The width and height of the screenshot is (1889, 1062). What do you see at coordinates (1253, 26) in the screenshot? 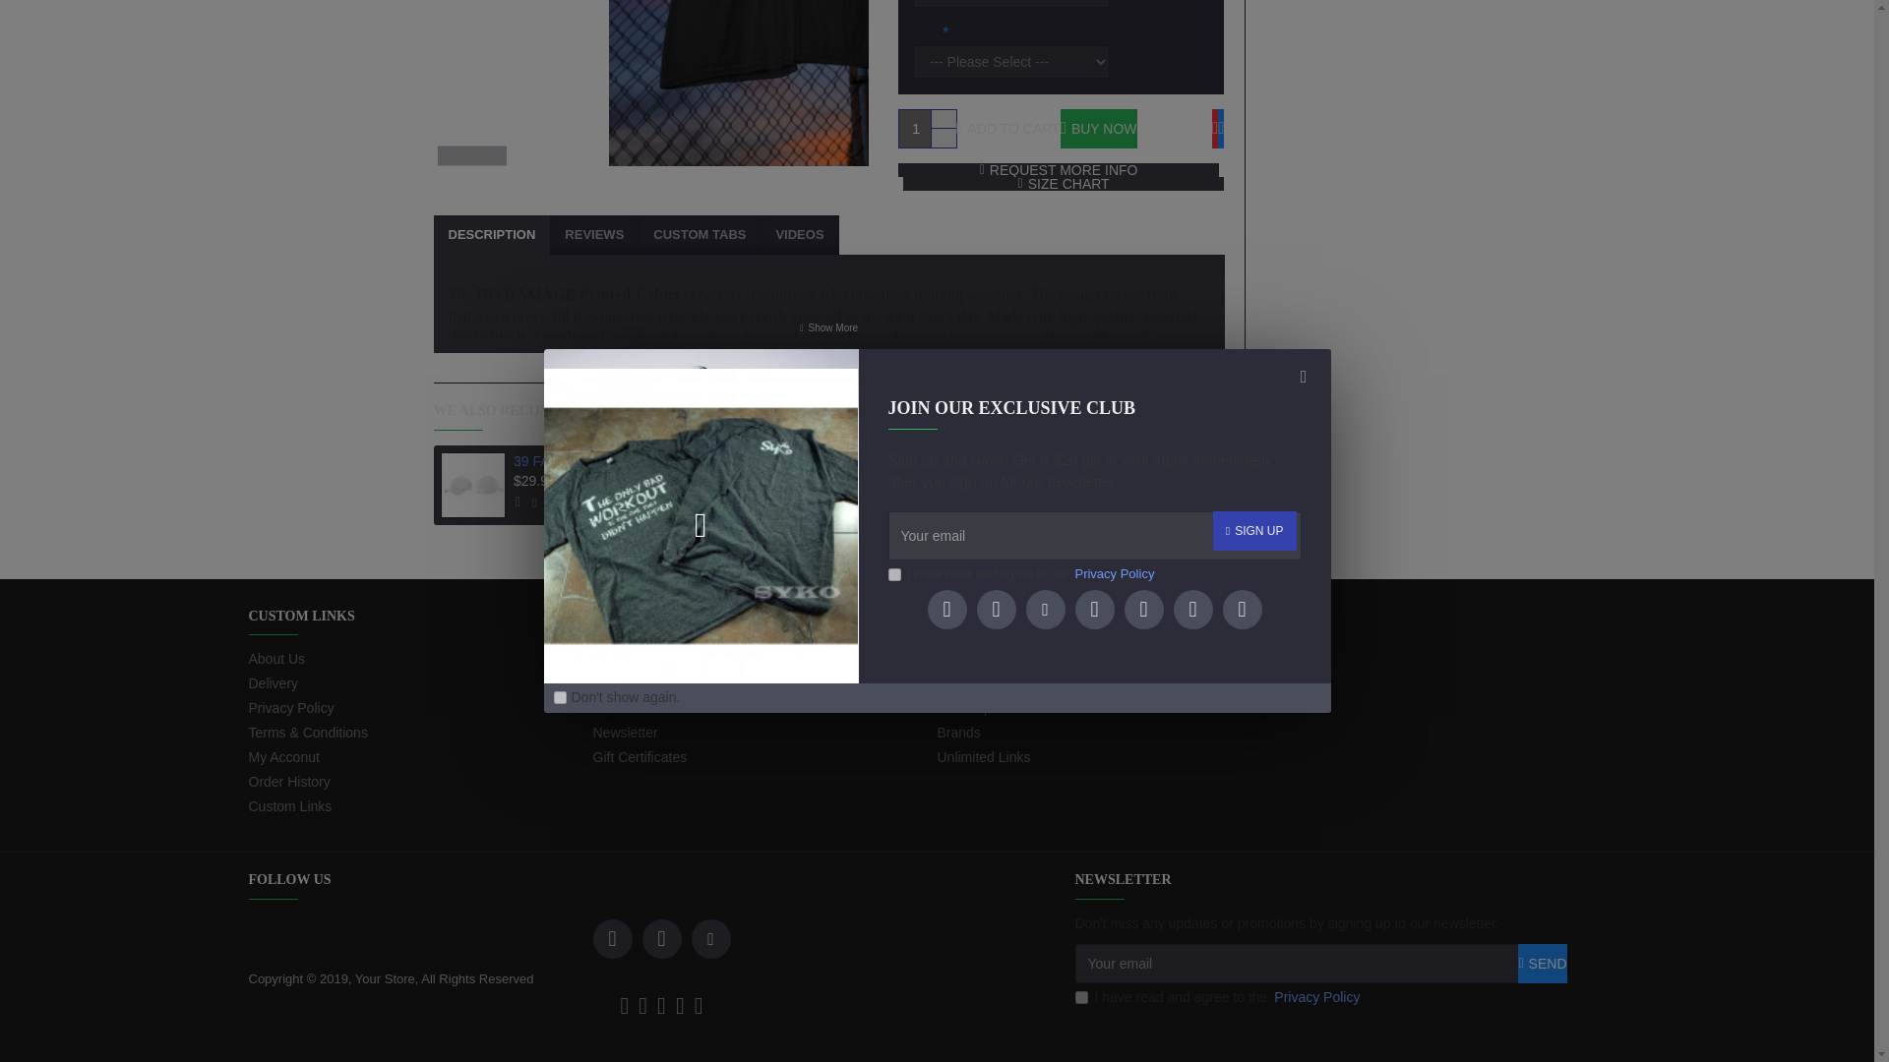
I see `SIGN UP` at bounding box center [1253, 26].